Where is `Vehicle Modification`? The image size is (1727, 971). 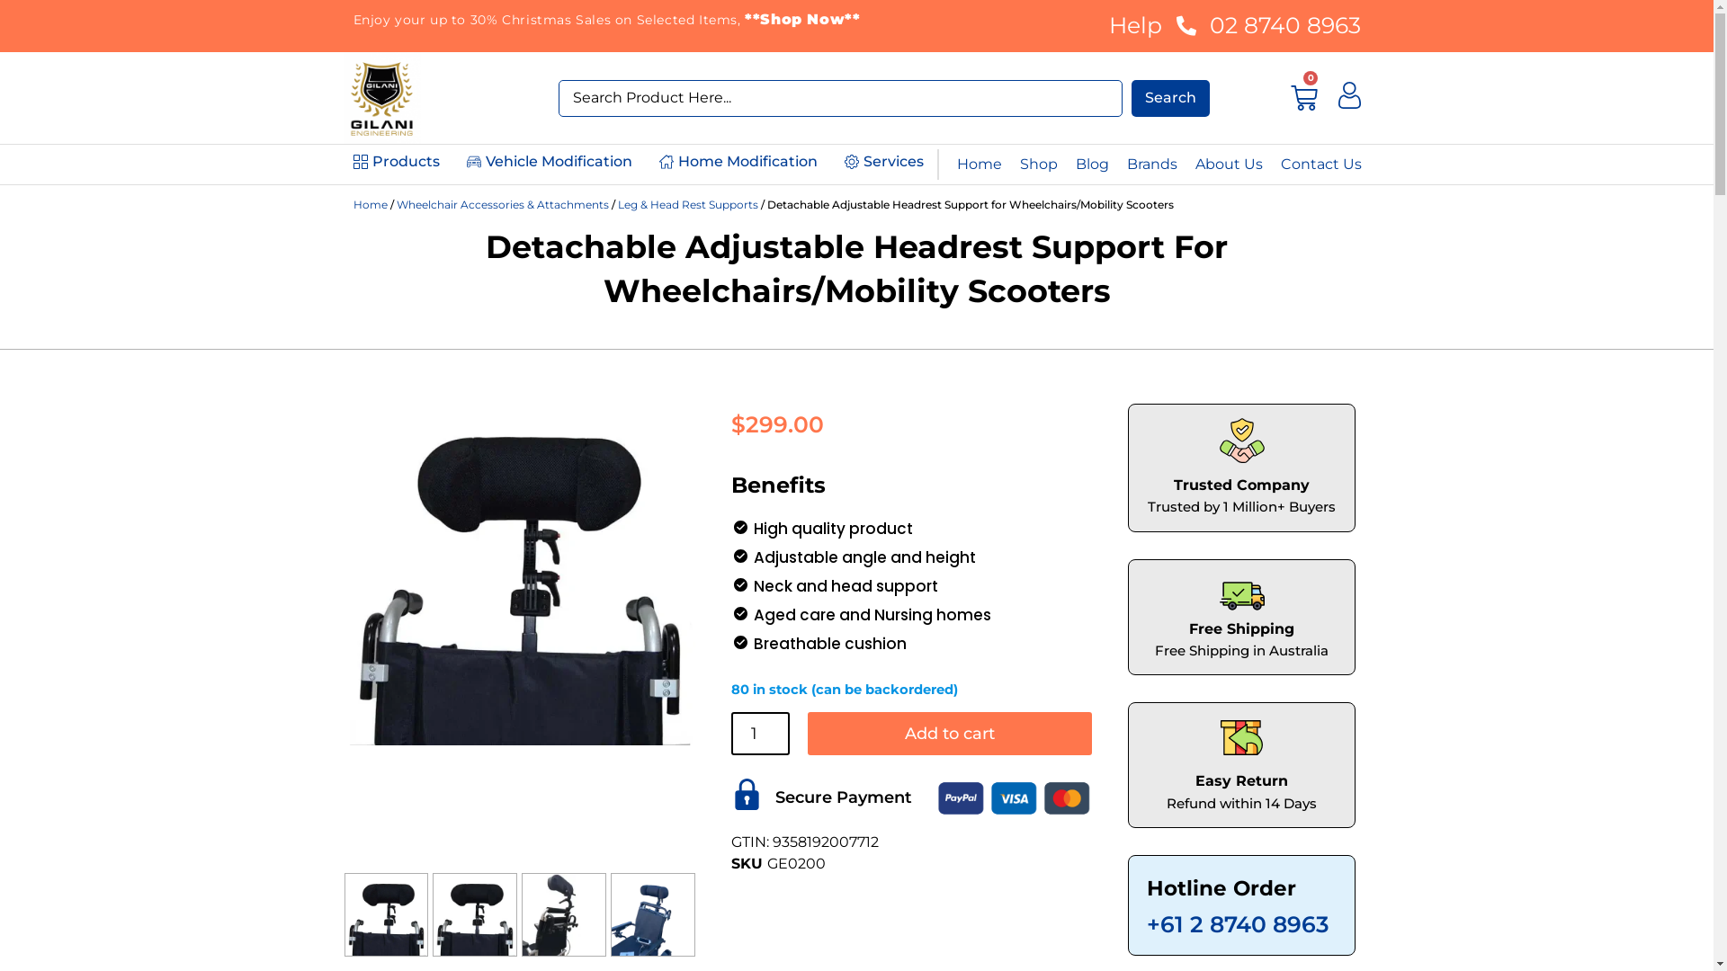 Vehicle Modification is located at coordinates (550, 164).